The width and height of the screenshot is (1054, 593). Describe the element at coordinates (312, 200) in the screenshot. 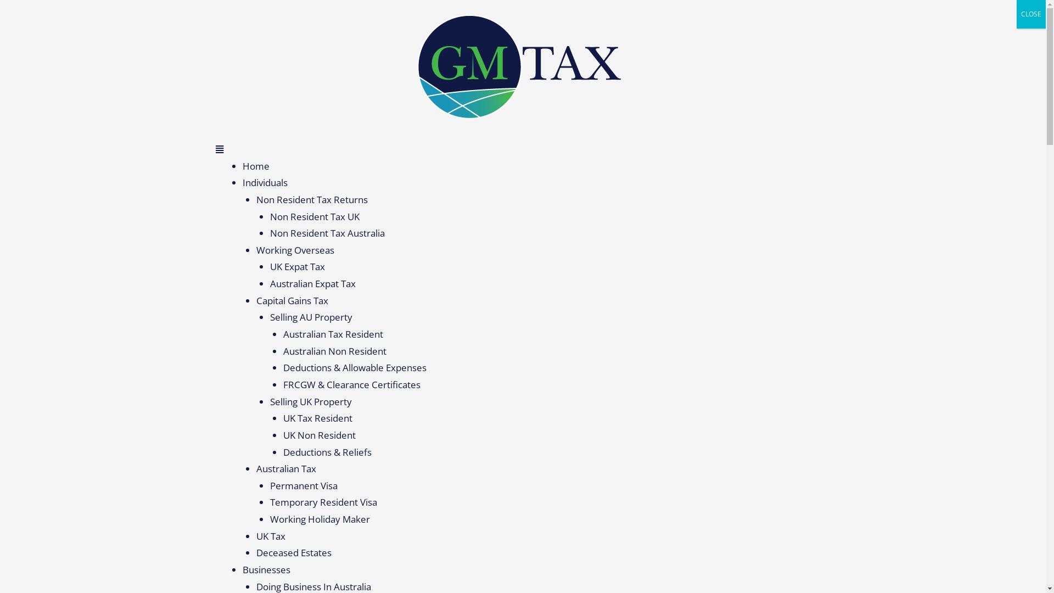

I see `Non Resident Tax Returns` at that location.